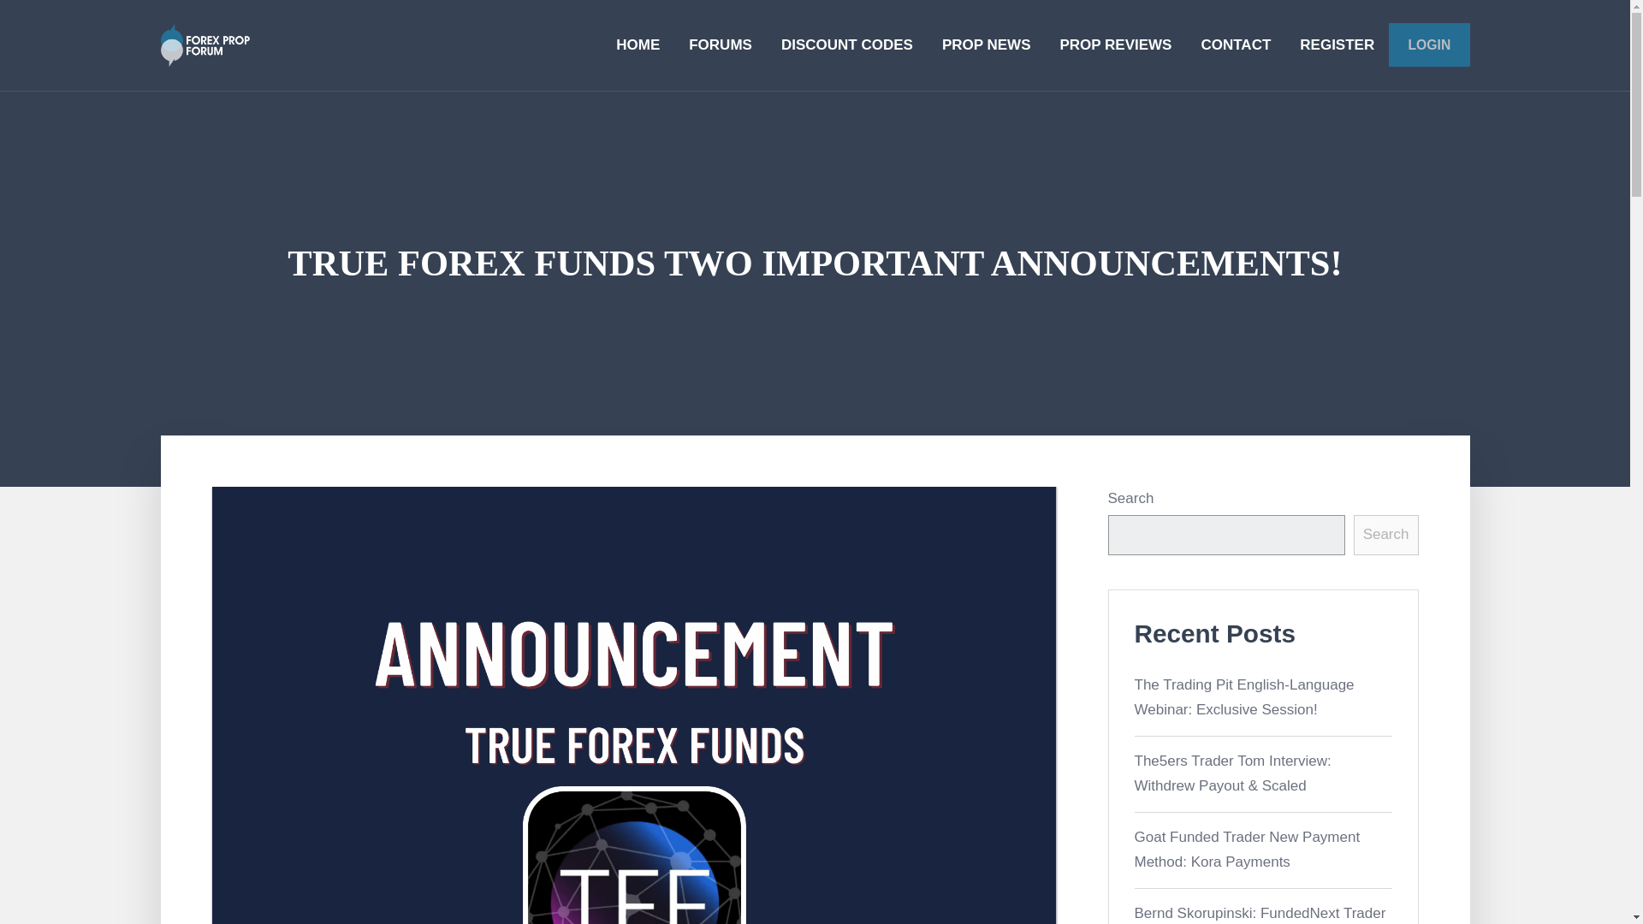  What do you see at coordinates (1244, 696) in the screenshot?
I see `The Trading Pit English-Language Webinar: Exclusive Session!` at bounding box center [1244, 696].